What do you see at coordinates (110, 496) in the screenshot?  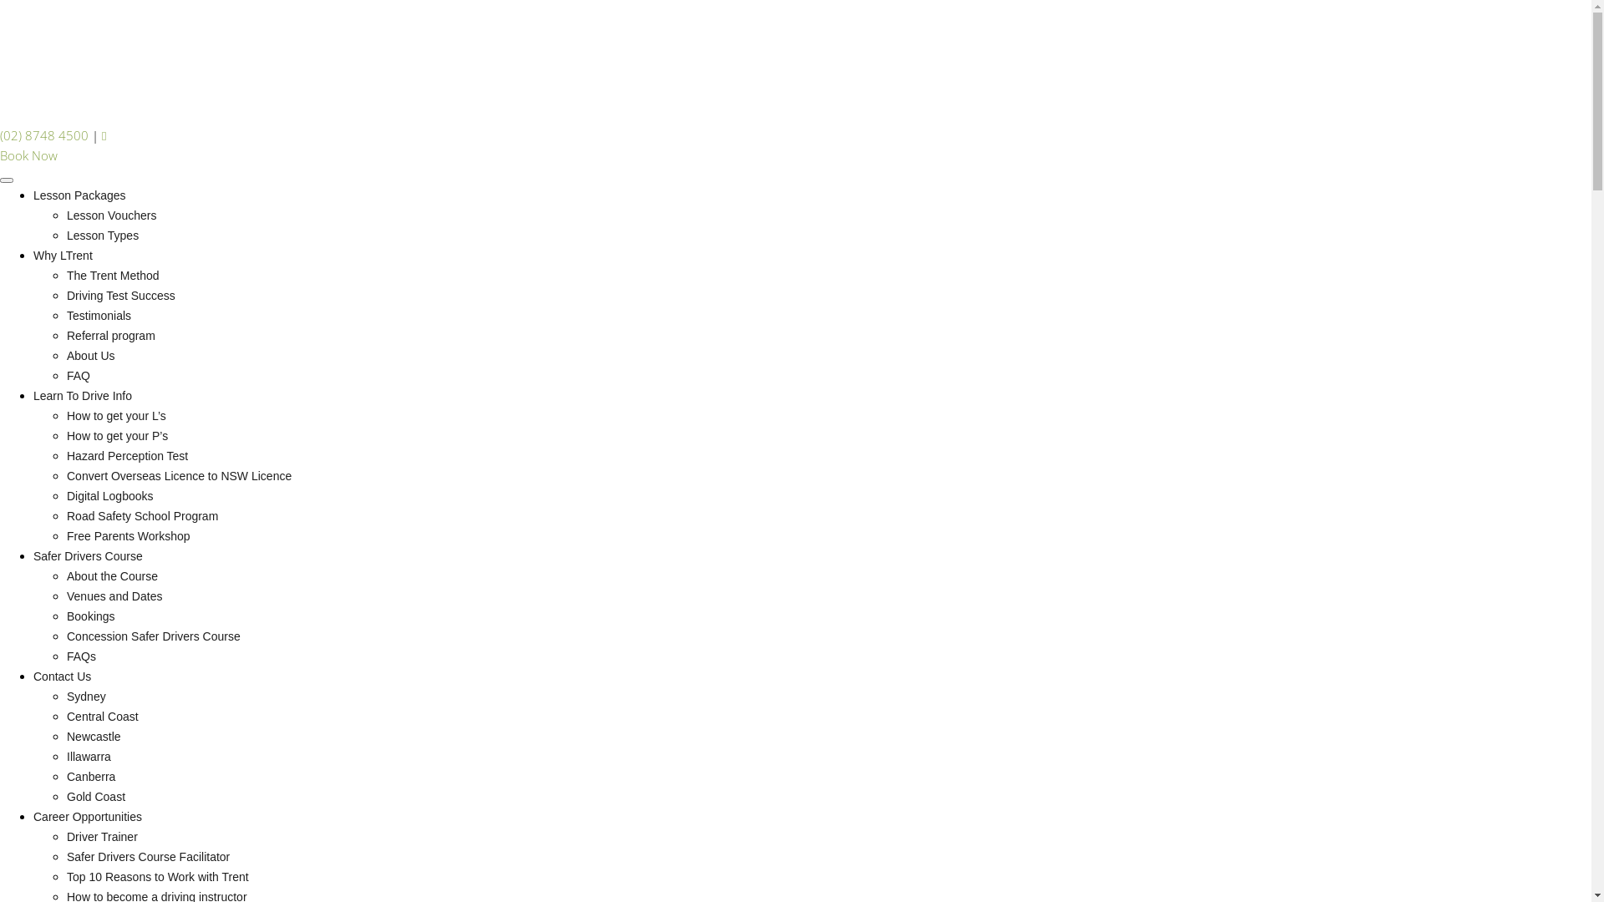 I see `Digital Logbooks` at bounding box center [110, 496].